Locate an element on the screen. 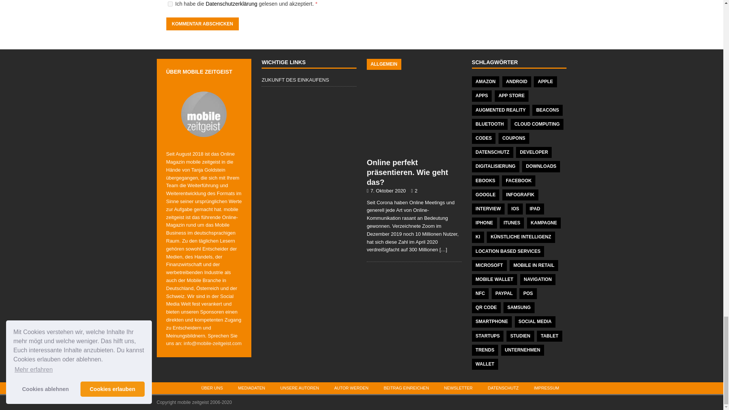 The width and height of the screenshot is (729, 410). Kommentar abschicken is located at coordinates (202, 24).